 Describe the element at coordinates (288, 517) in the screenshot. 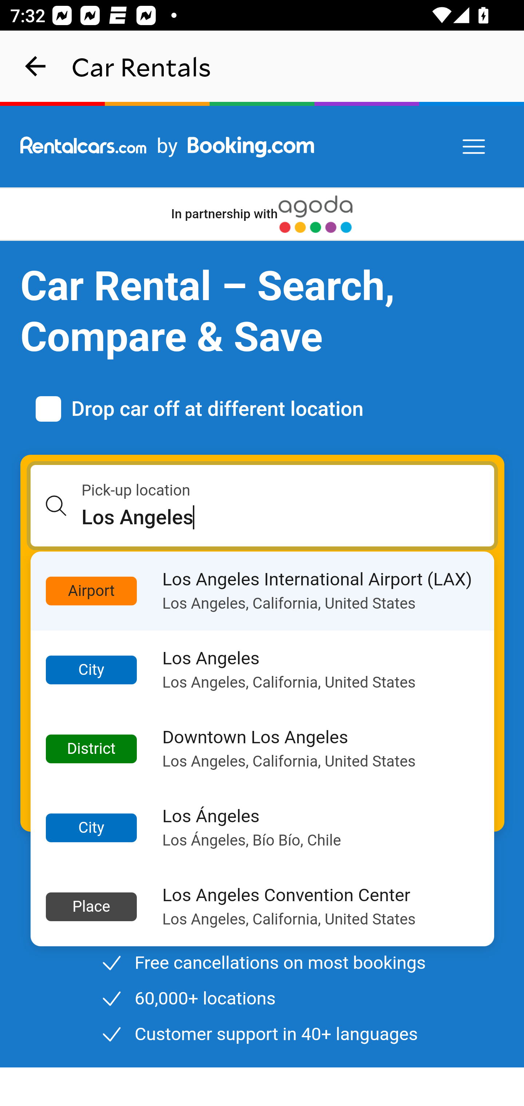

I see `Los Angeles` at that location.